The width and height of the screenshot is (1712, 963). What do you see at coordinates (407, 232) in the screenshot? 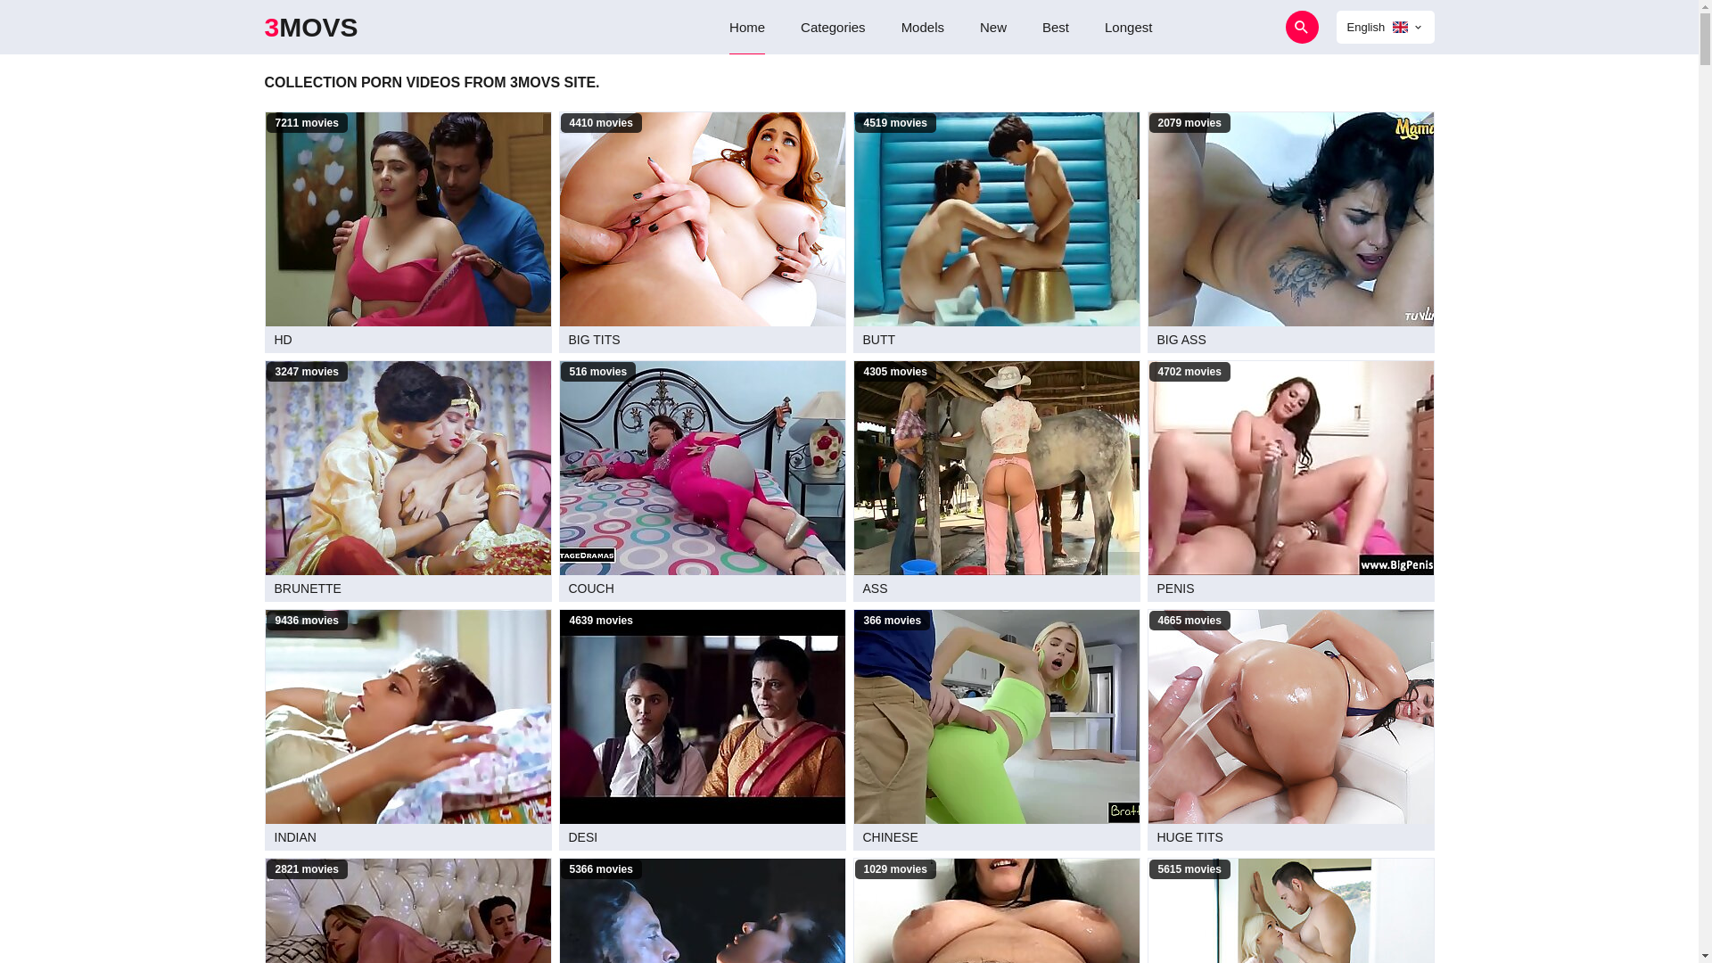
I see `7211 movies
HD` at bounding box center [407, 232].